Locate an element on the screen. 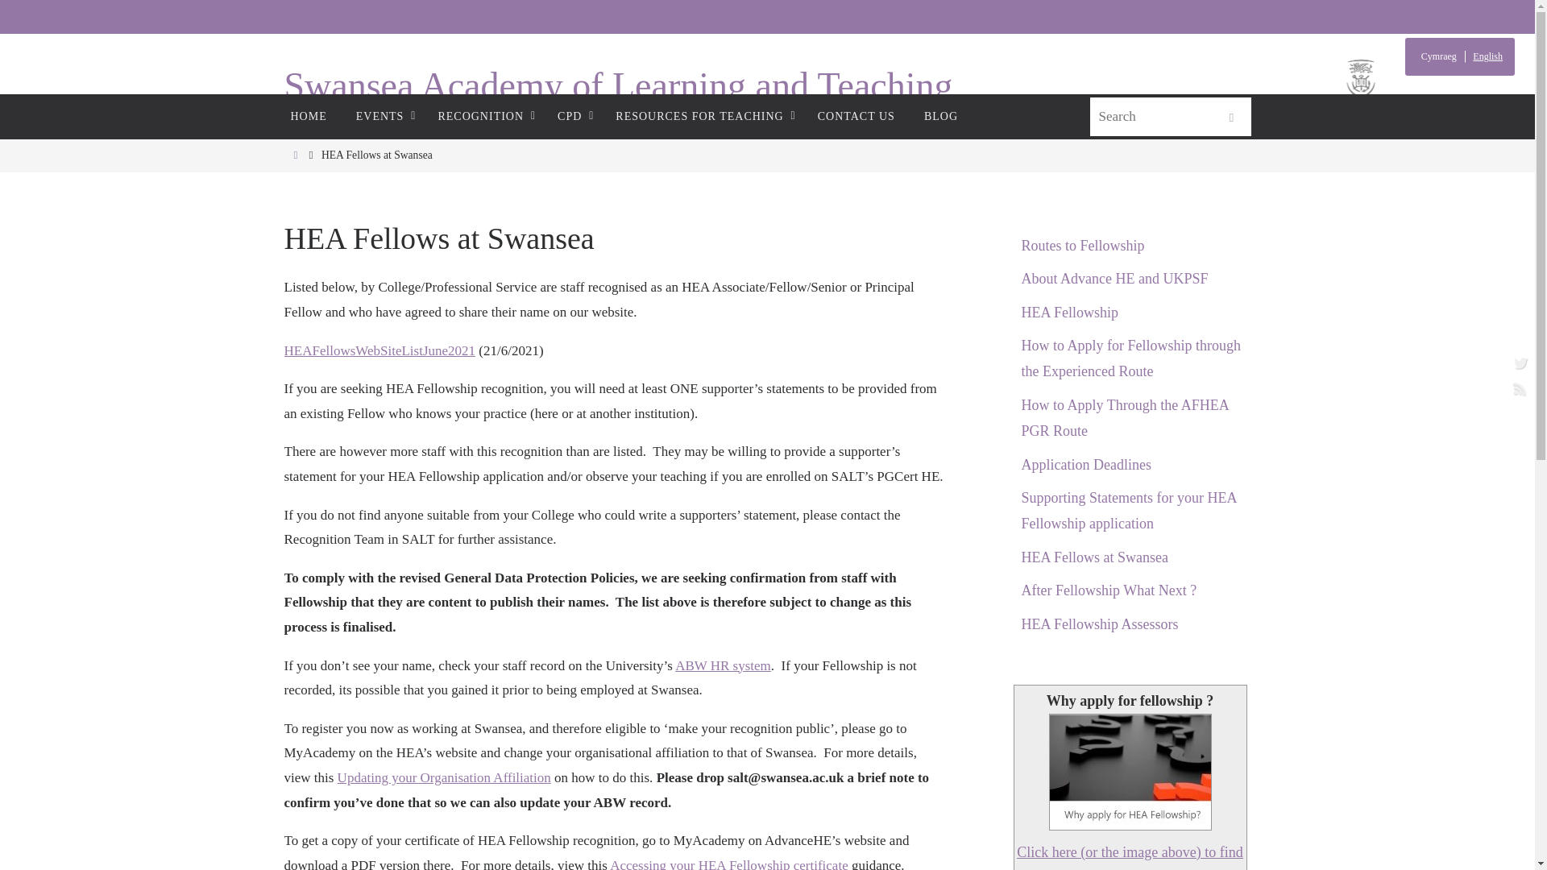 The height and width of the screenshot is (870, 1547). Swansea Academy of Learning and Teaching is located at coordinates (617, 86).